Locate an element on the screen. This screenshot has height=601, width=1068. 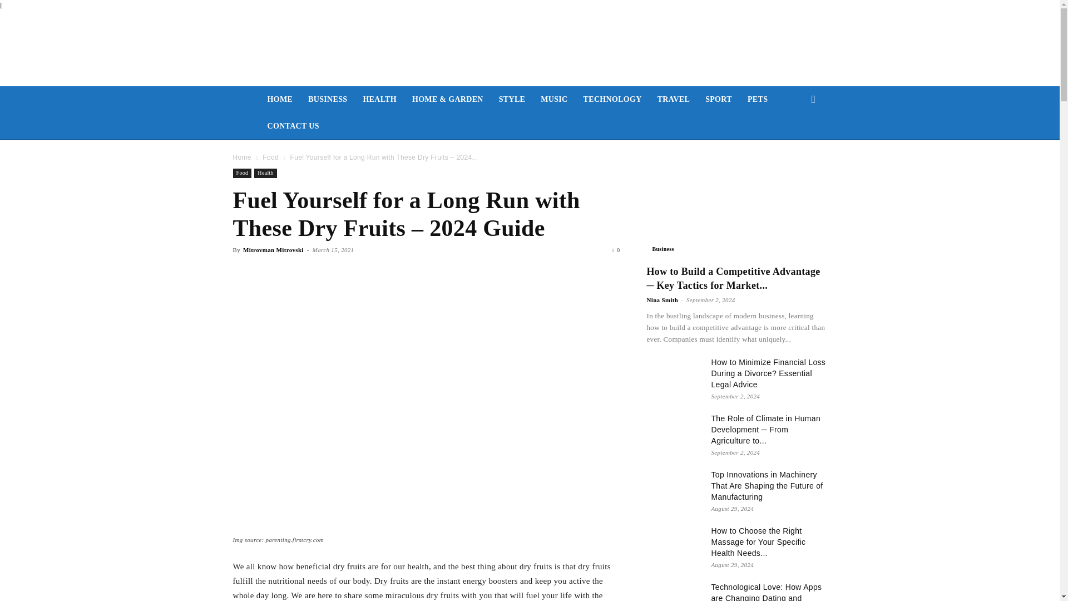
Health is located at coordinates (265, 173).